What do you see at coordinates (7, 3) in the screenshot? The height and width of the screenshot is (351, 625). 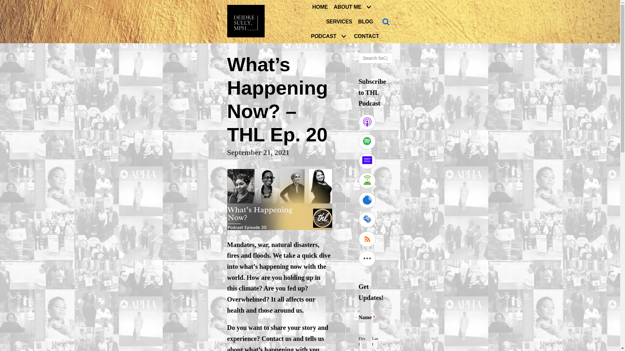 I see `Skip to content` at bounding box center [7, 3].